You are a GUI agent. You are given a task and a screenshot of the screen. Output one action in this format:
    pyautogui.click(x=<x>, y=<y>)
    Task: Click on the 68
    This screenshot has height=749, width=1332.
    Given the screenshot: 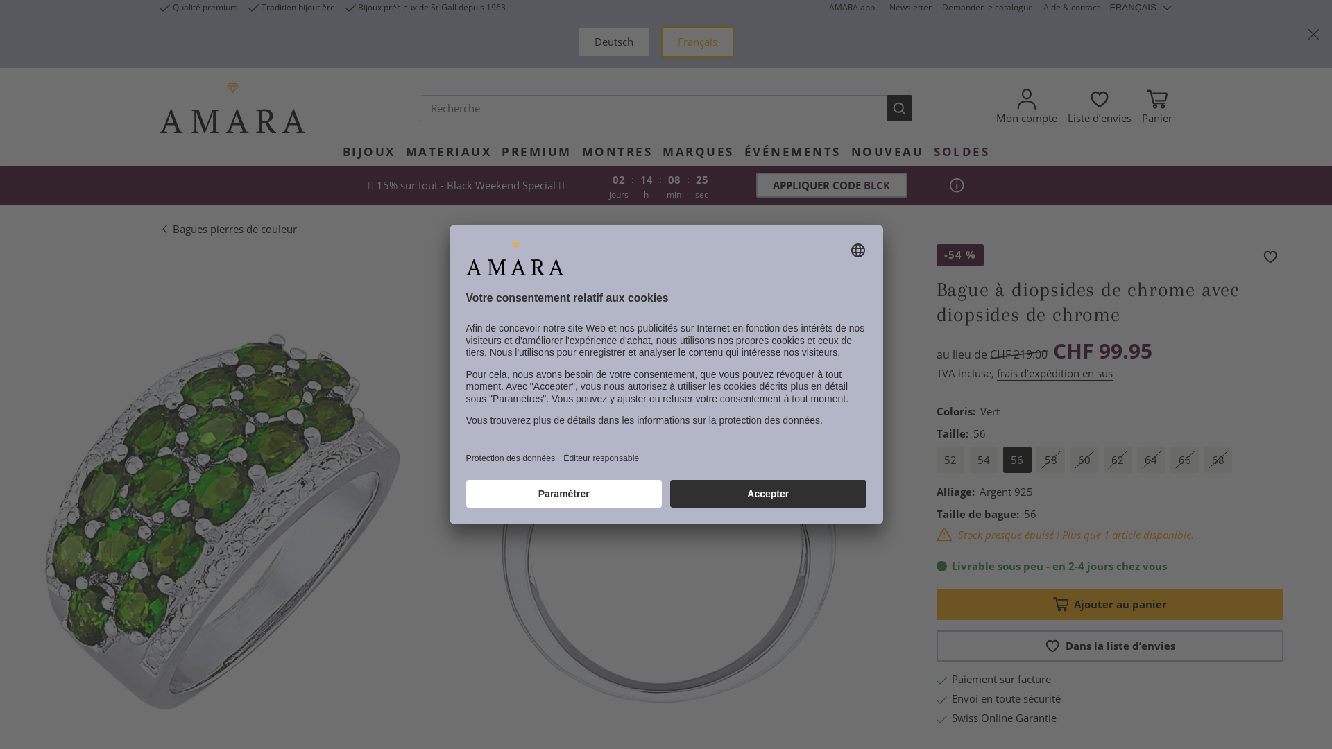 What is the action you would take?
    pyautogui.click(x=1218, y=460)
    